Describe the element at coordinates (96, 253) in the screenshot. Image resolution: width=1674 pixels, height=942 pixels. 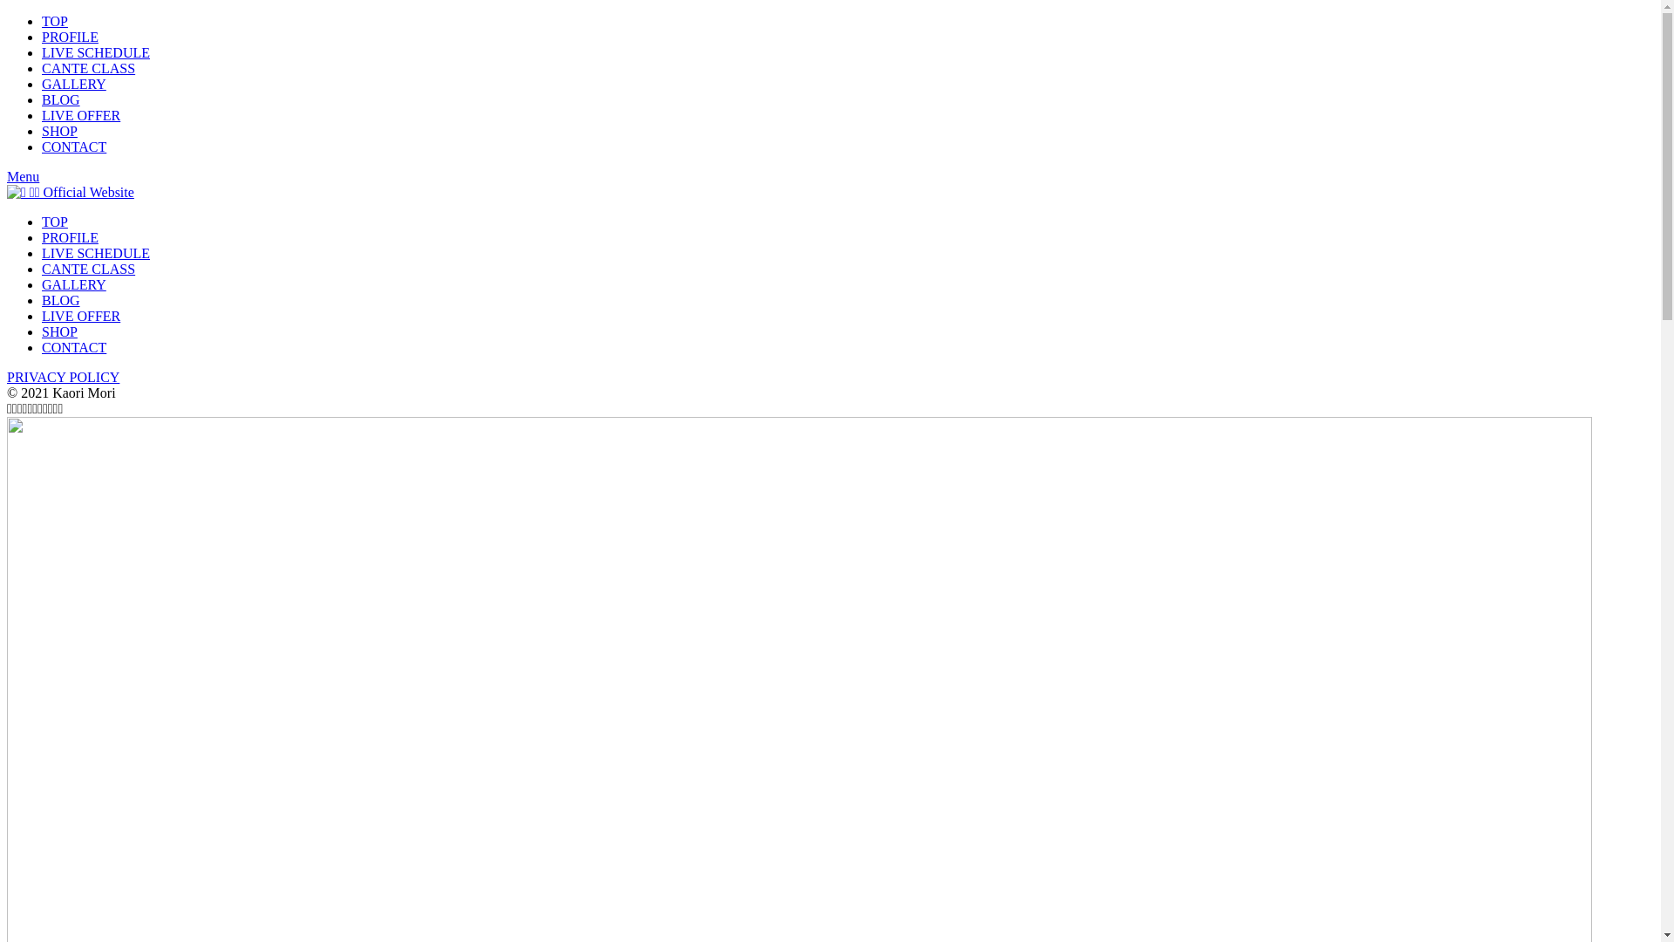
I see `LIVE SCHEDULE` at that location.